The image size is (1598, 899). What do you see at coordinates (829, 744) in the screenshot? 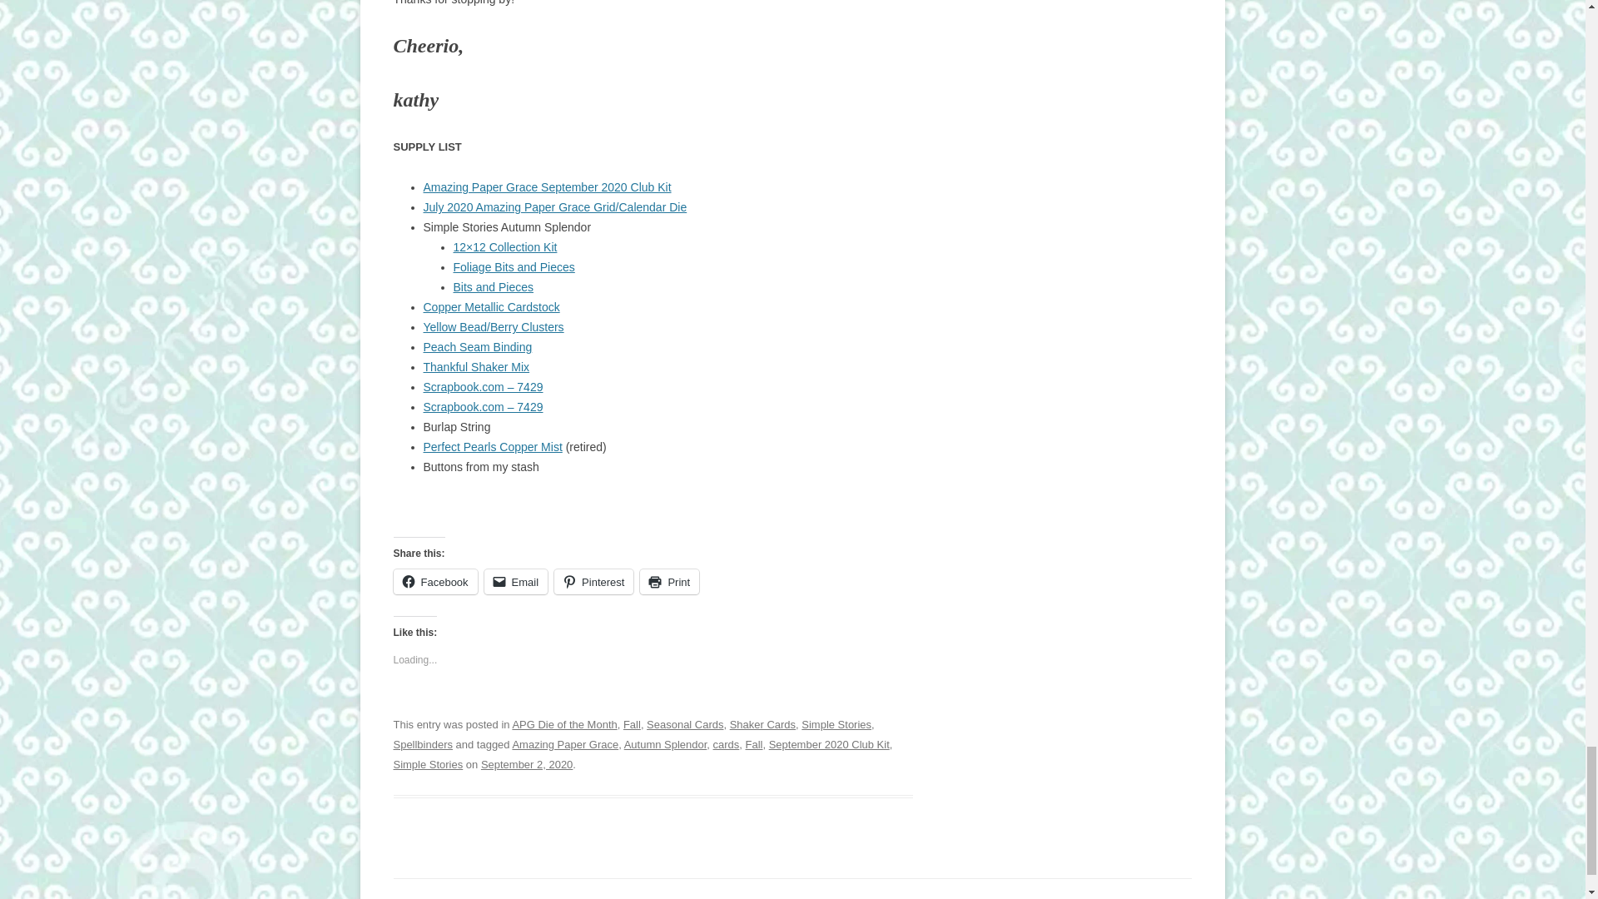
I see `September 2020 Club Kit` at bounding box center [829, 744].